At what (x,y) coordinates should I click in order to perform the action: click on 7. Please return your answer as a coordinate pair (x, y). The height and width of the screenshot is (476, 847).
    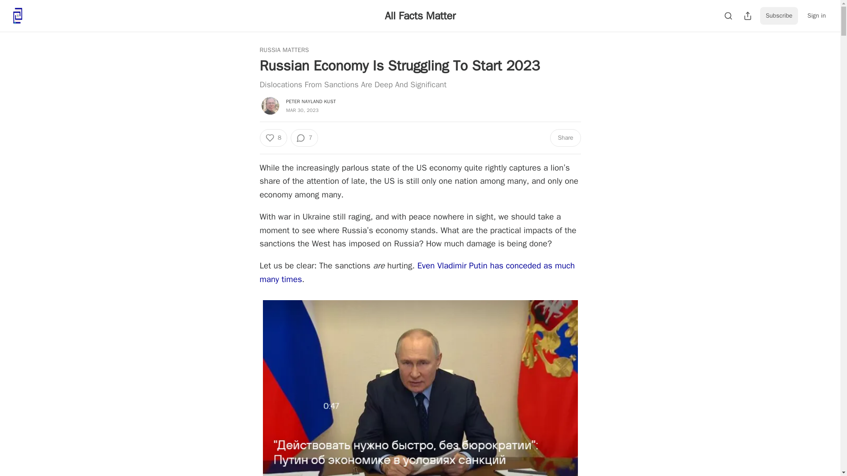
    Looking at the image, I should click on (304, 138).